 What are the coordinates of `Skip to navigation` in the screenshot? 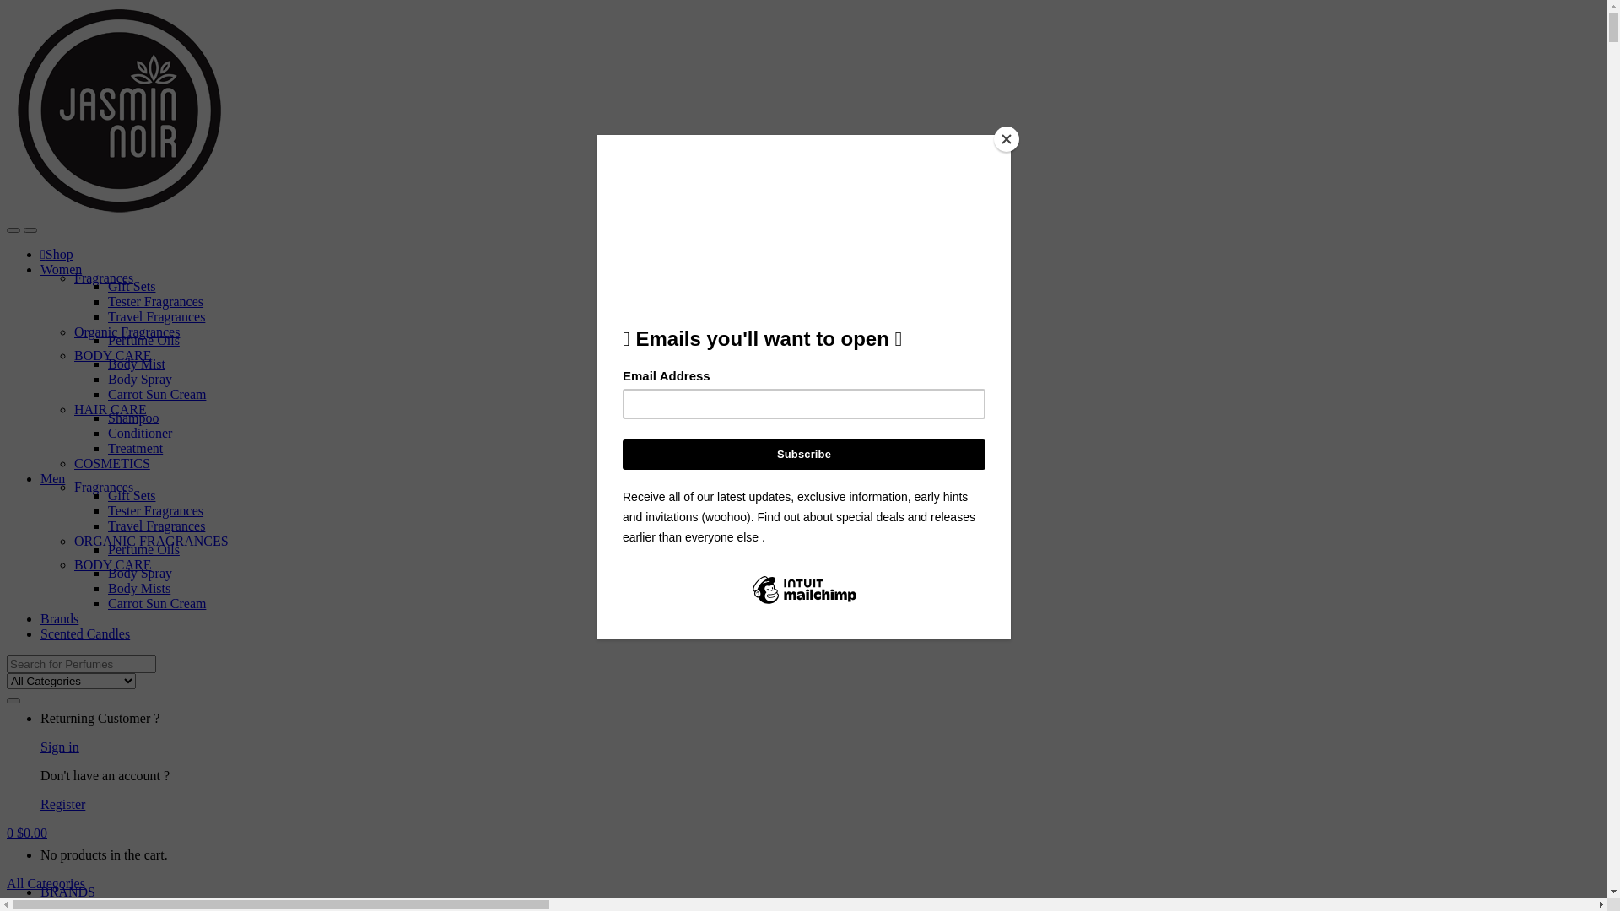 It's located at (7, 7).